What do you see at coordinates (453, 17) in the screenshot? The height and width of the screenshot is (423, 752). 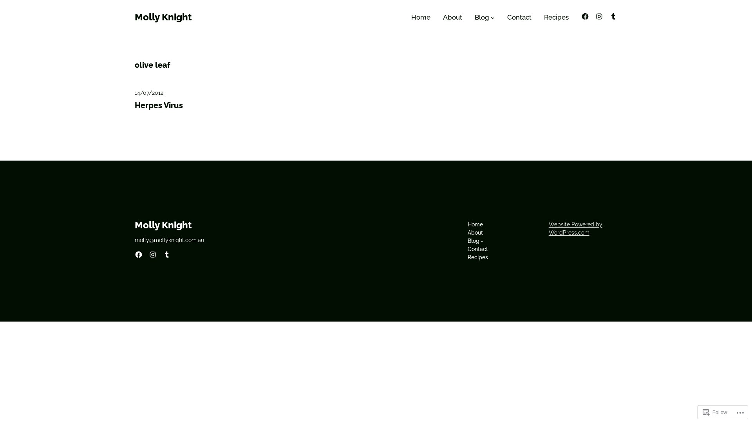 I see `About` at bounding box center [453, 17].